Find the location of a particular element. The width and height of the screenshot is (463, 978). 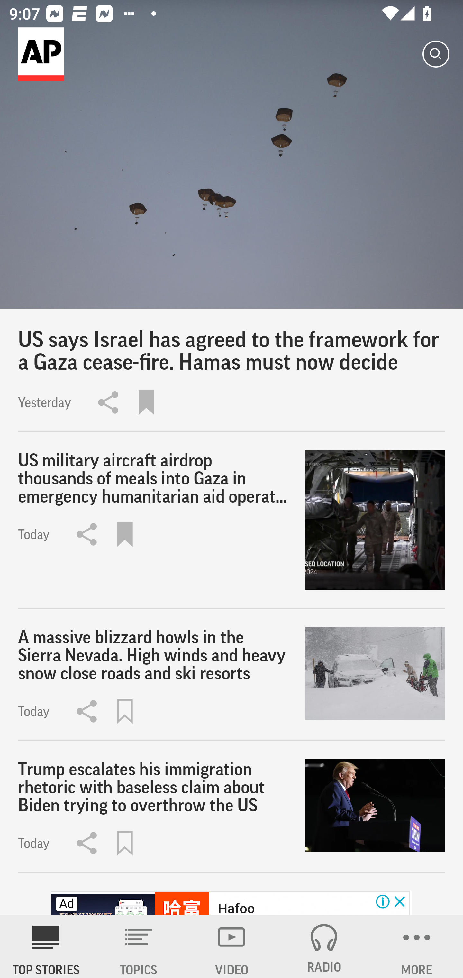

AP News TOP STORIES is located at coordinates (46, 946).